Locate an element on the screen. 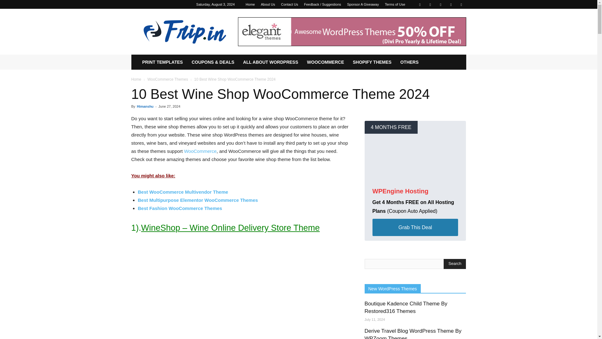 Image resolution: width=602 pixels, height=339 pixels. Home is located at coordinates (250, 4).